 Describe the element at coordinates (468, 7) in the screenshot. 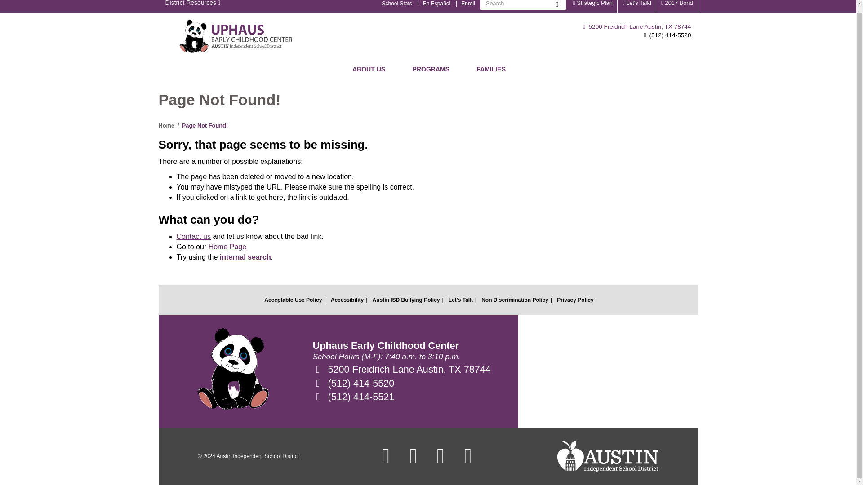

I see `Enroll` at that location.